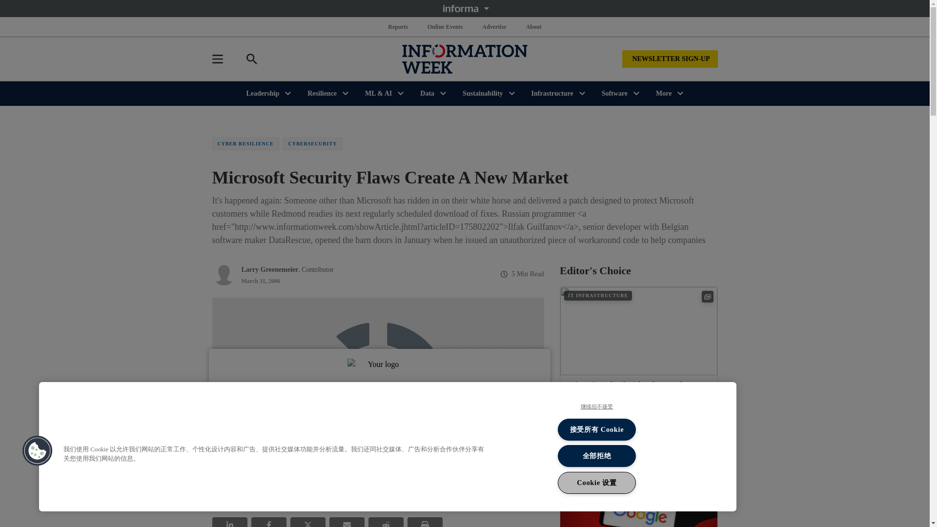 Image resolution: width=937 pixels, height=527 pixels. What do you see at coordinates (670, 59) in the screenshot?
I see `NEWSLETTER SIGN-UP` at bounding box center [670, 59].